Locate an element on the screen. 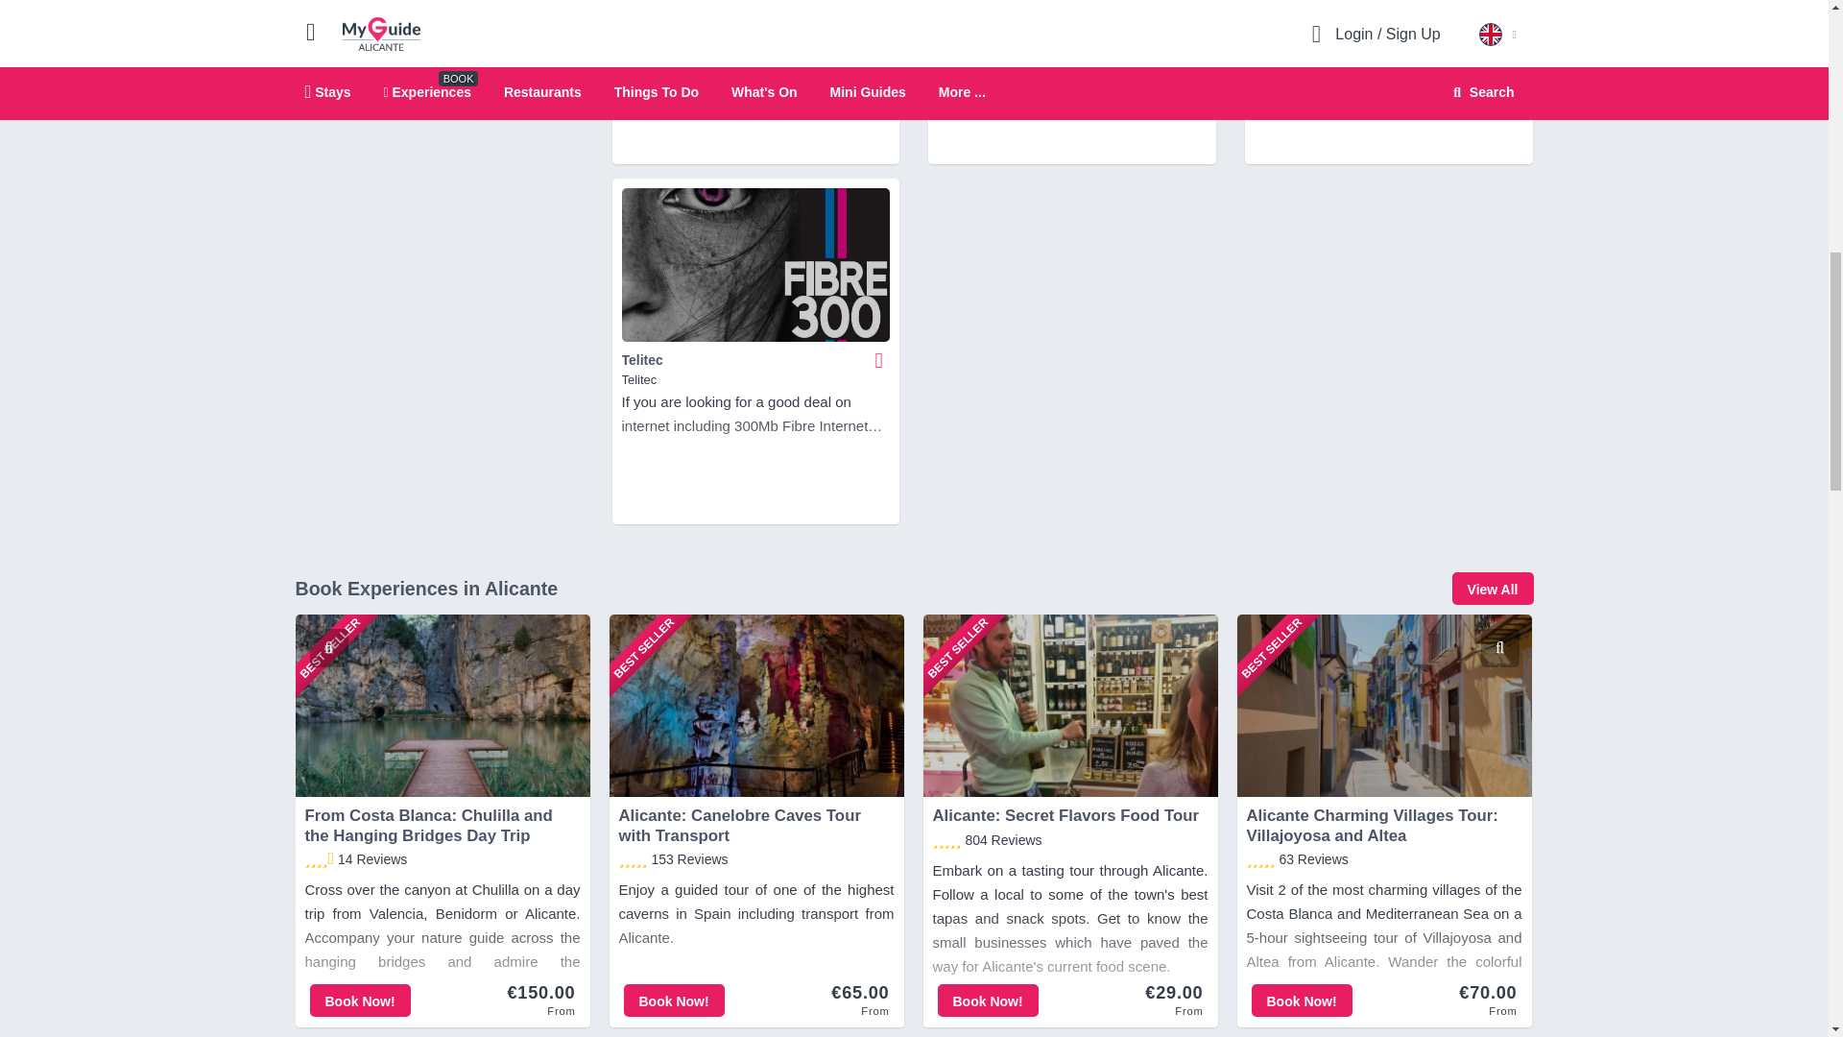 This screenshot has width=1843, height=1037. Add to My Guide is located at coordinates (879, 10).